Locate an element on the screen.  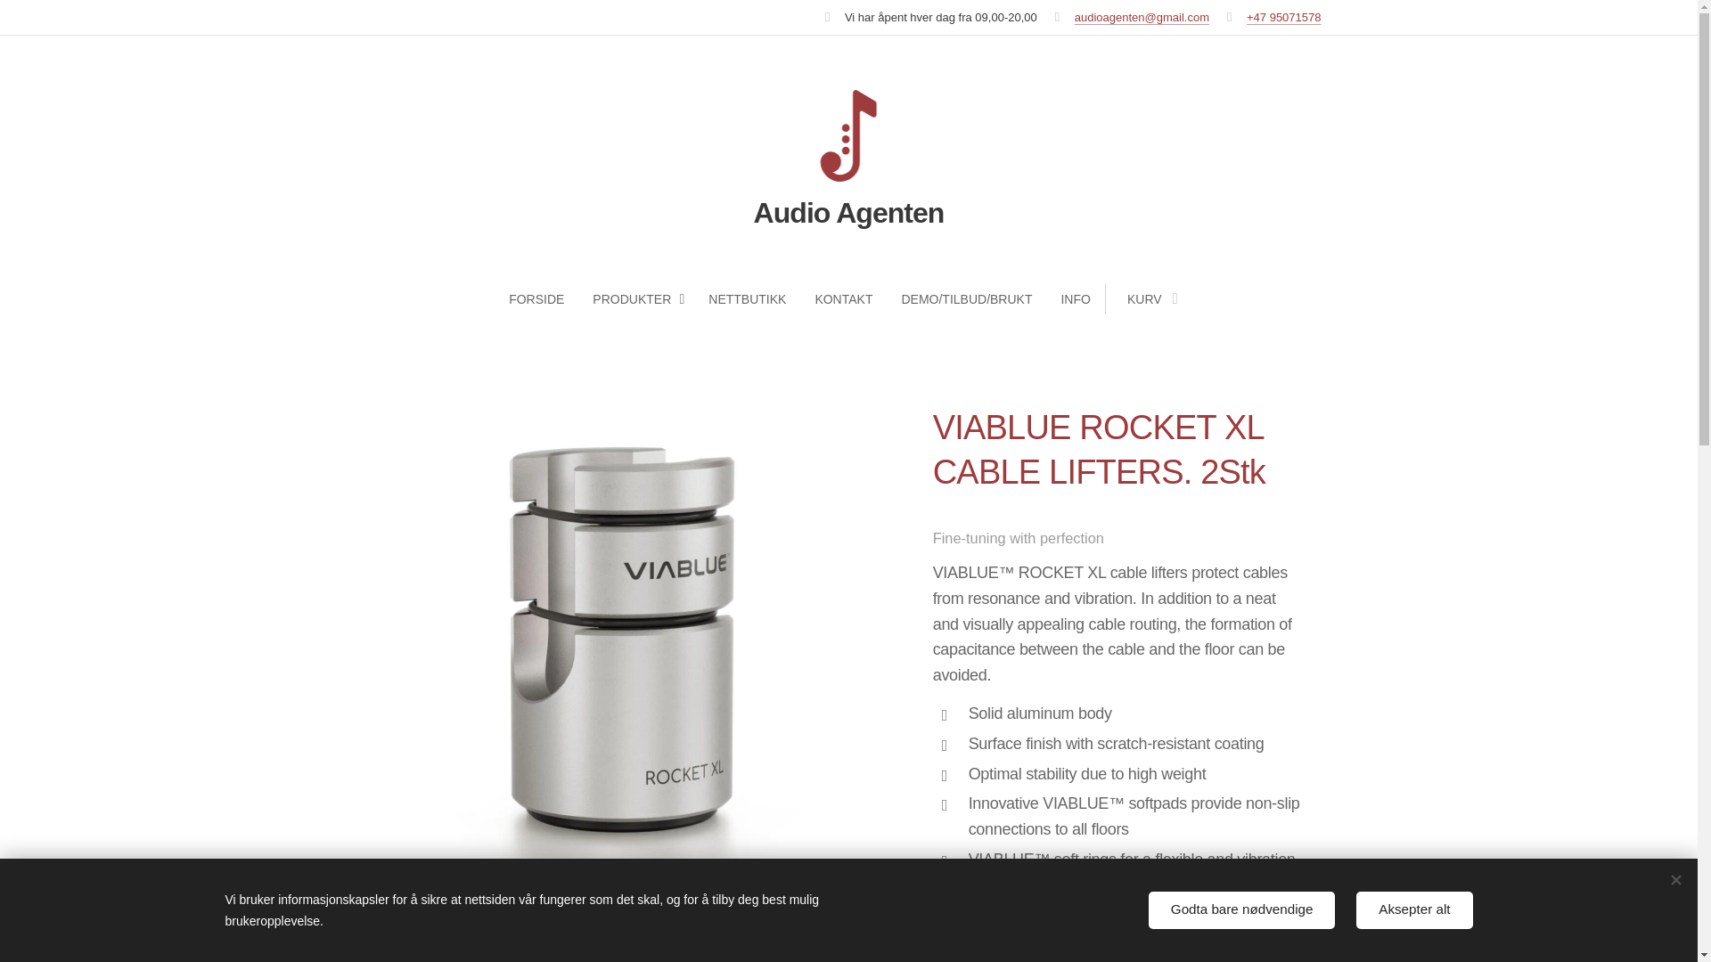
KURV is located at coordinates (1147, 299).